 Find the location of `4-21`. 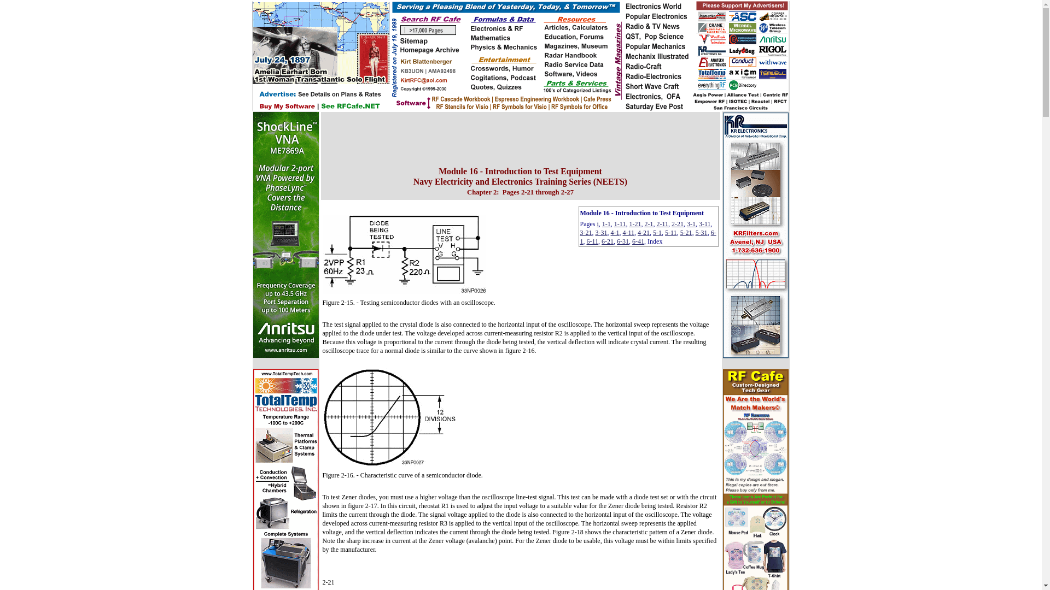

4-21 is located at coordinates (643, 233).